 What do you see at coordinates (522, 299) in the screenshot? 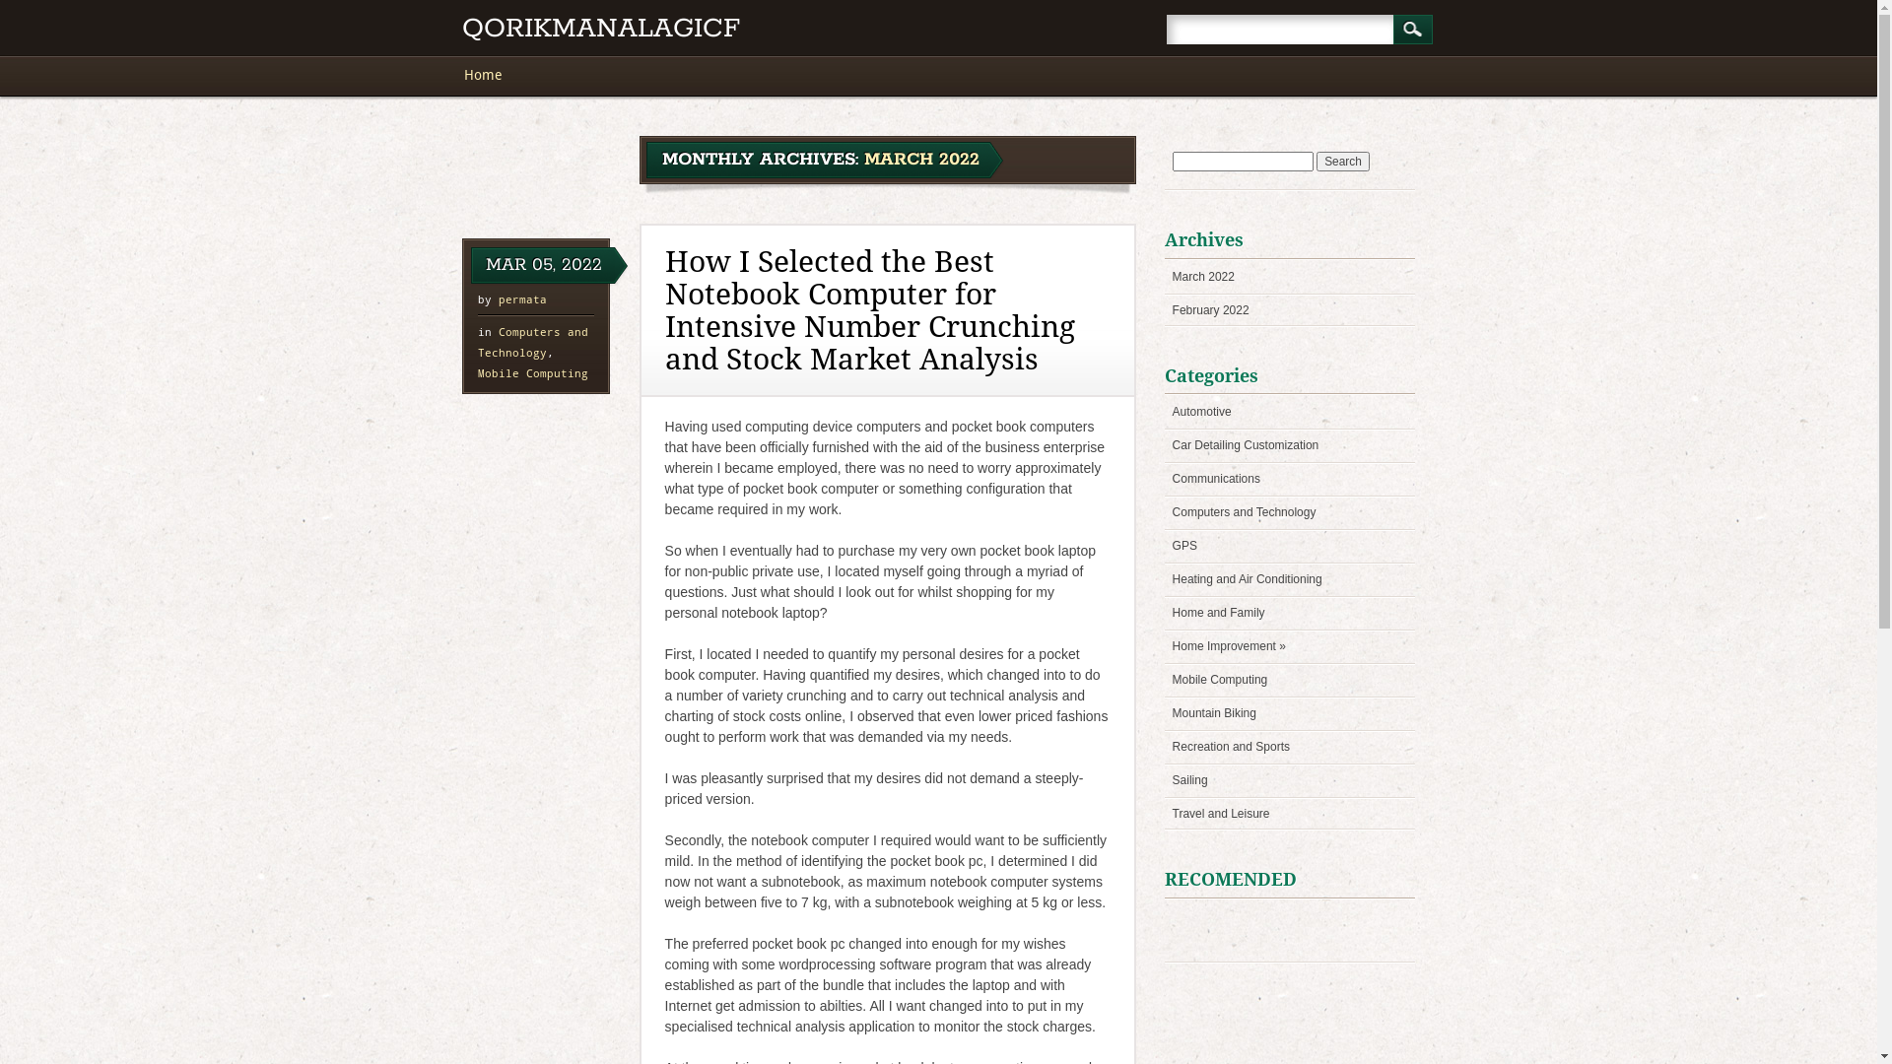
I see `permata` at bounding box center [522, 299].